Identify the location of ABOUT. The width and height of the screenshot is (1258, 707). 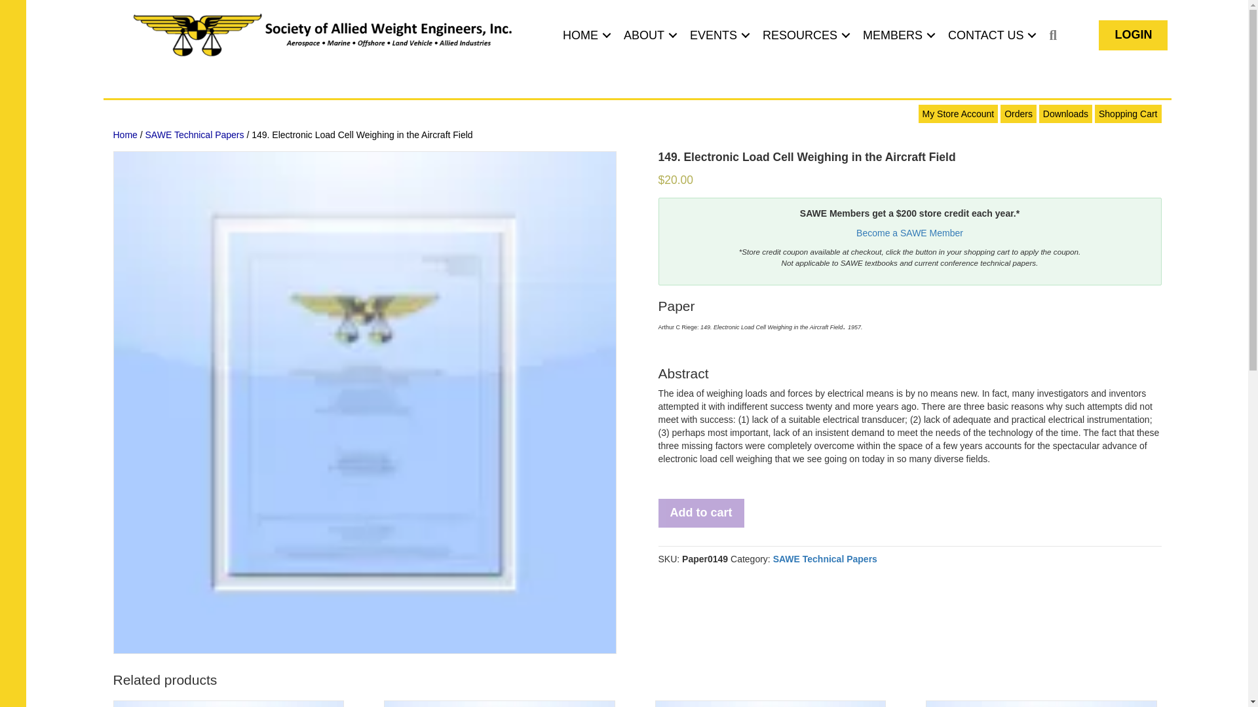
(649, 35).